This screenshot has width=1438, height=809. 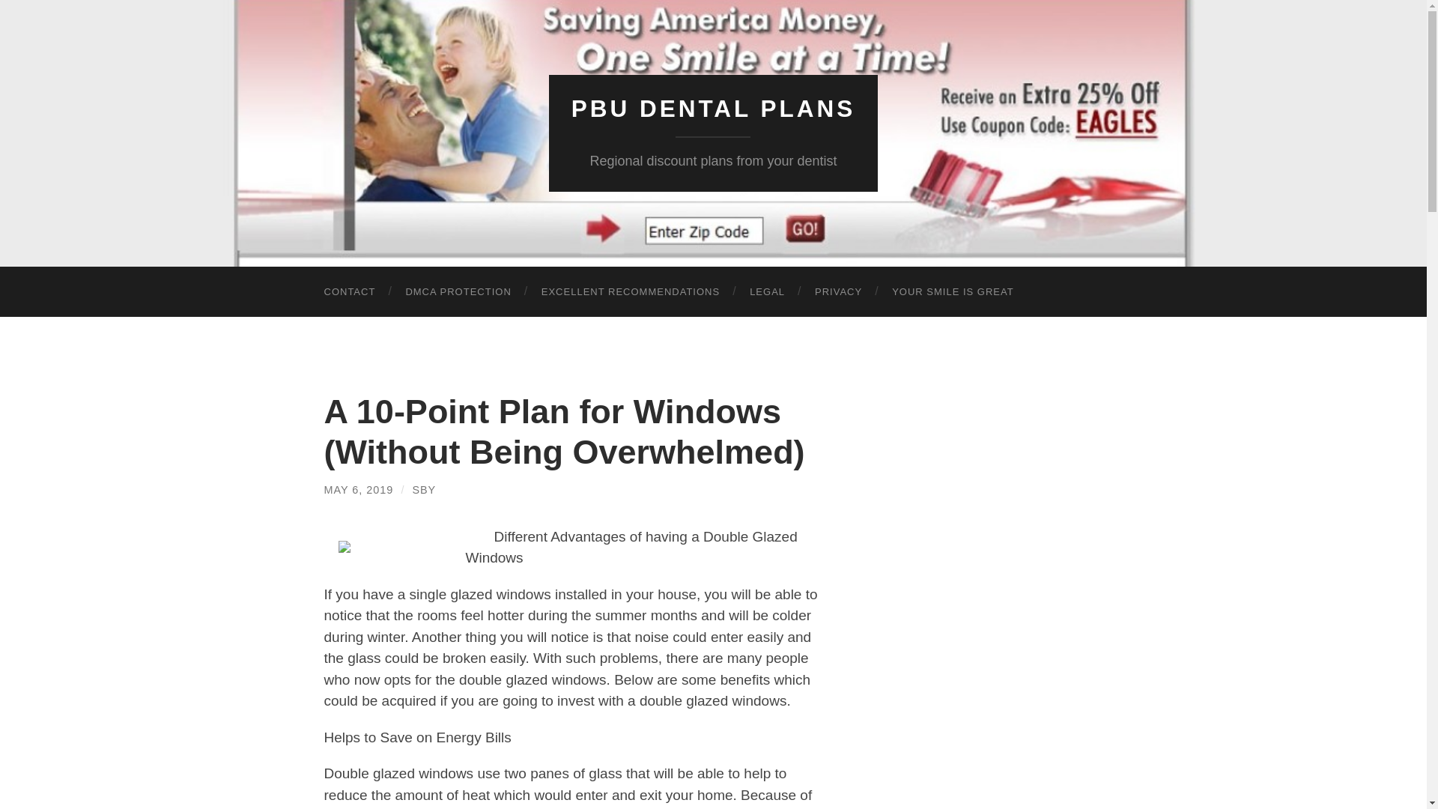 I want to click on PBU DENTAL PLANS, so click(x=713, y=109).